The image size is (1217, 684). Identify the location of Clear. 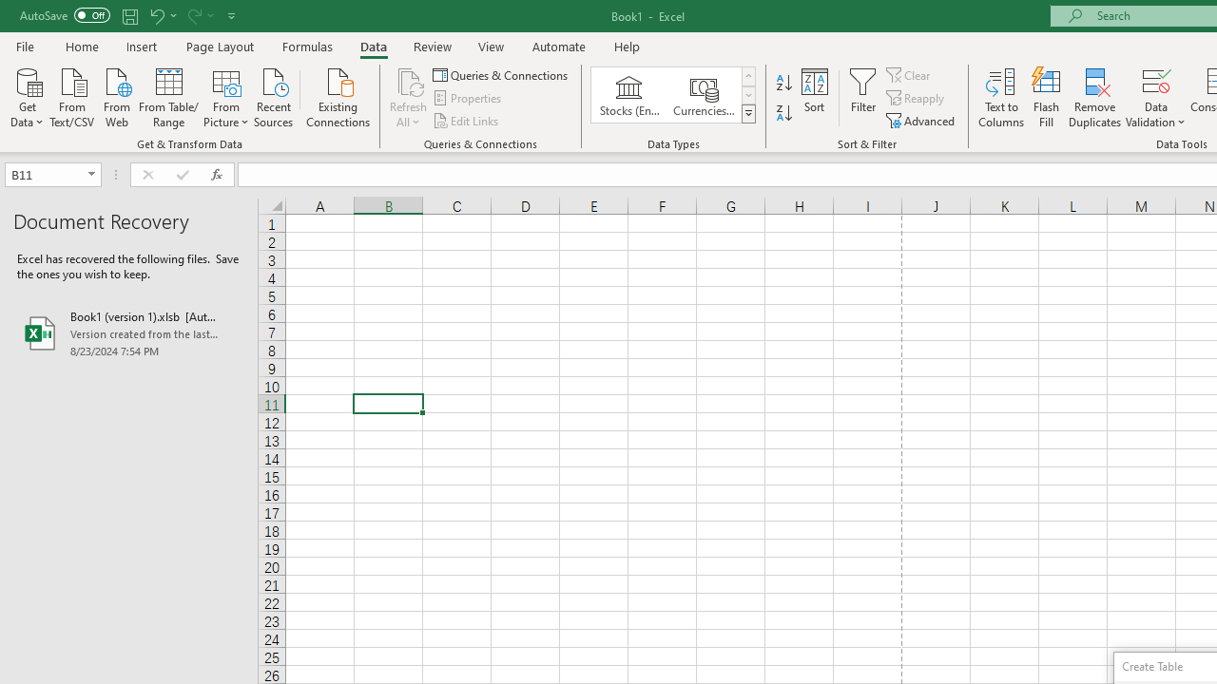
(910, 74).